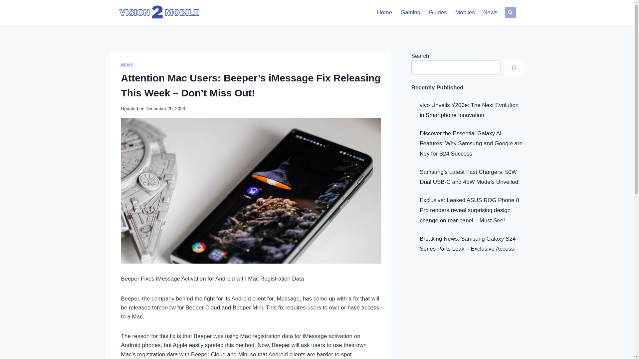 The image size is (639, 359). I want to click on NEWS, so click(127, 65).